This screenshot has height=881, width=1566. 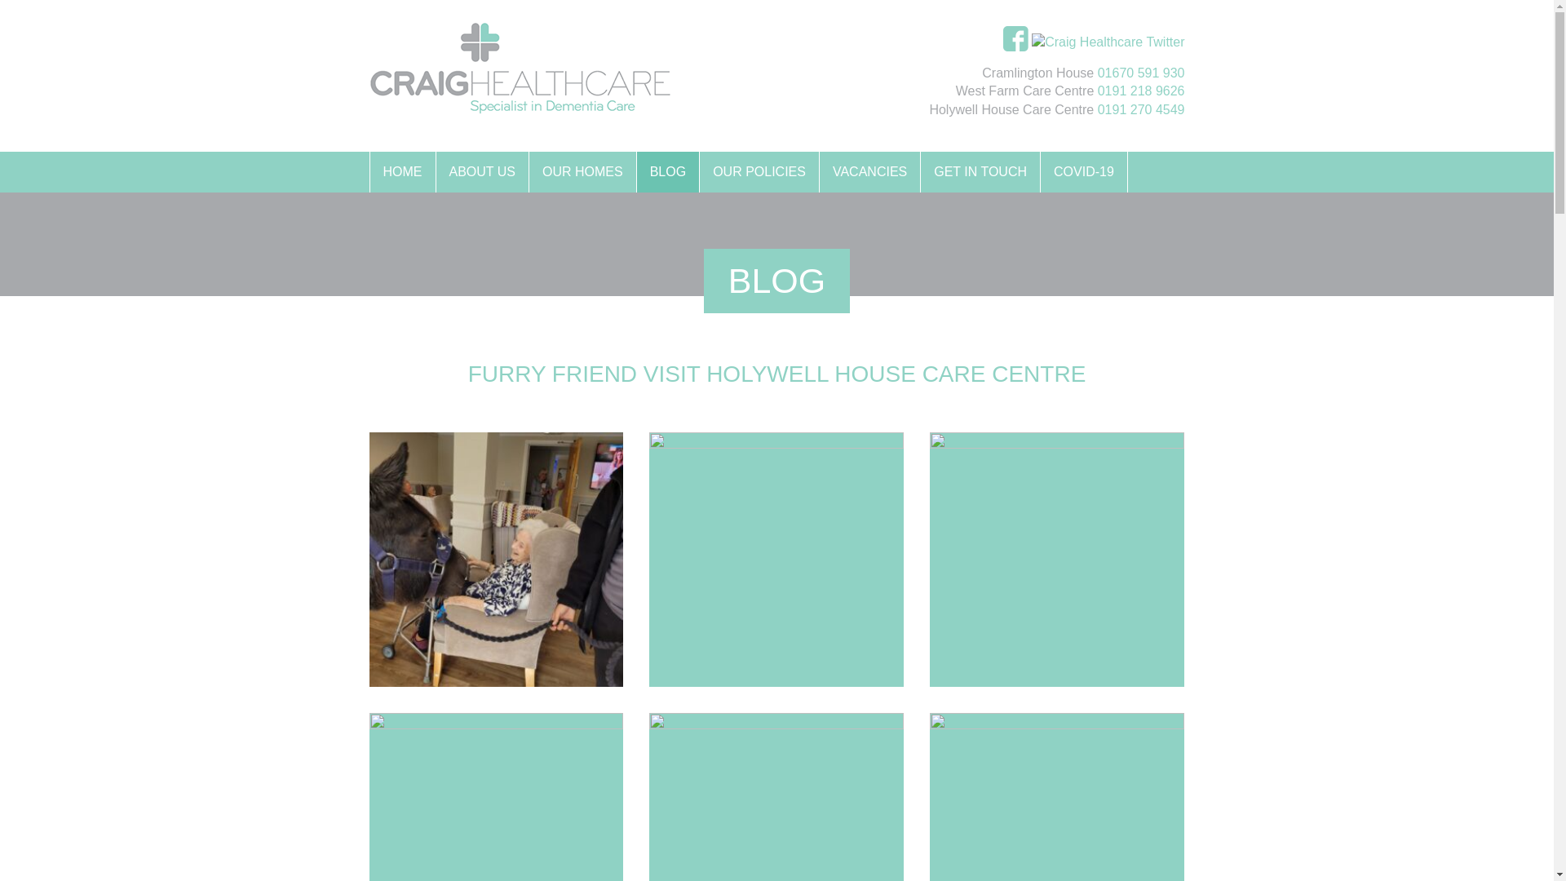 I want to click on OUR POLICIES, so click(x=759, y=171).